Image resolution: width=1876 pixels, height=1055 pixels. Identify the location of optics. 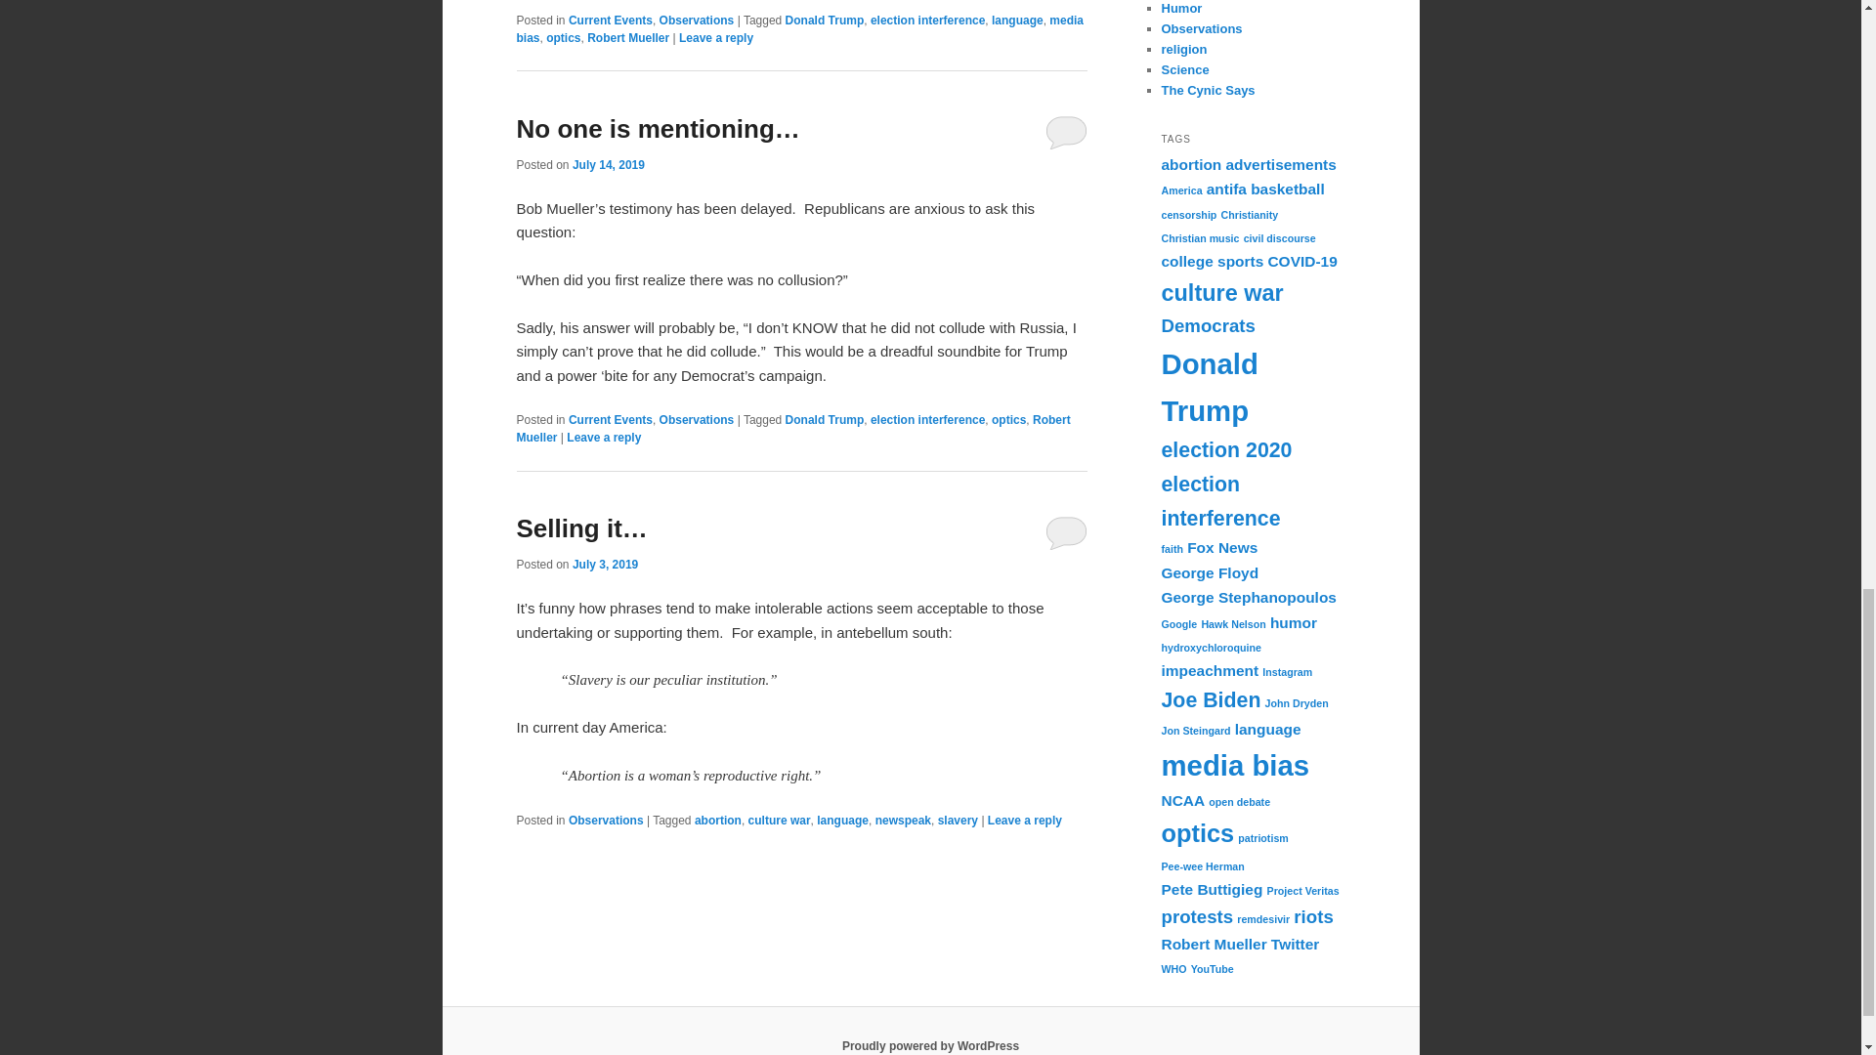
(563, 38).